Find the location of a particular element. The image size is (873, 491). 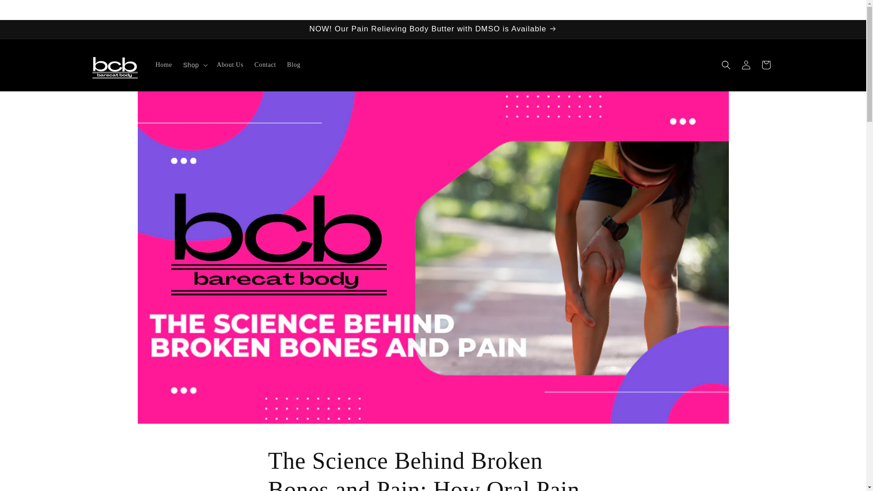

Ir directamente al contenido is located at coordinates (27, 10).